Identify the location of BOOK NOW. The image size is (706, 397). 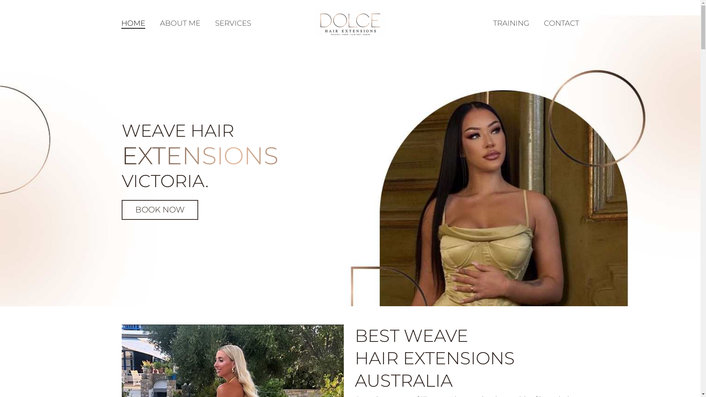
(160, 210).